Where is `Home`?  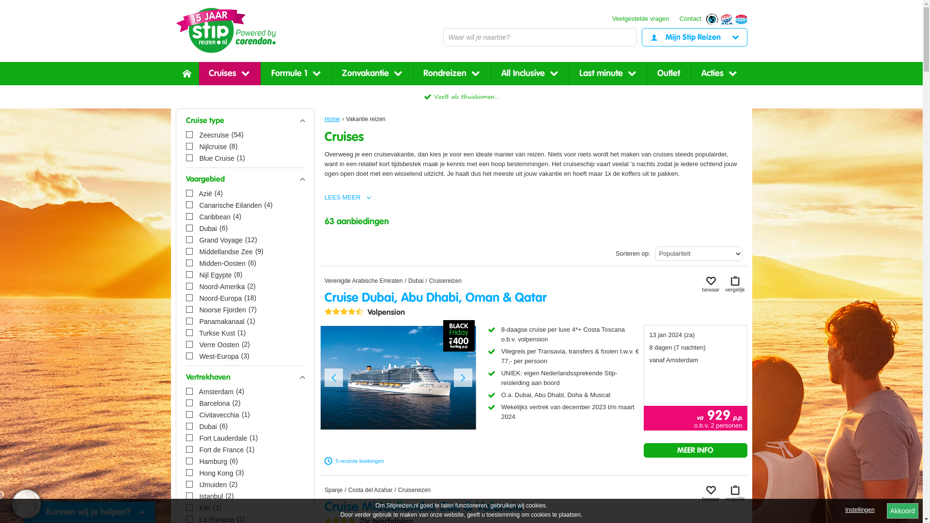
Home is located at coordinates (332, 277).